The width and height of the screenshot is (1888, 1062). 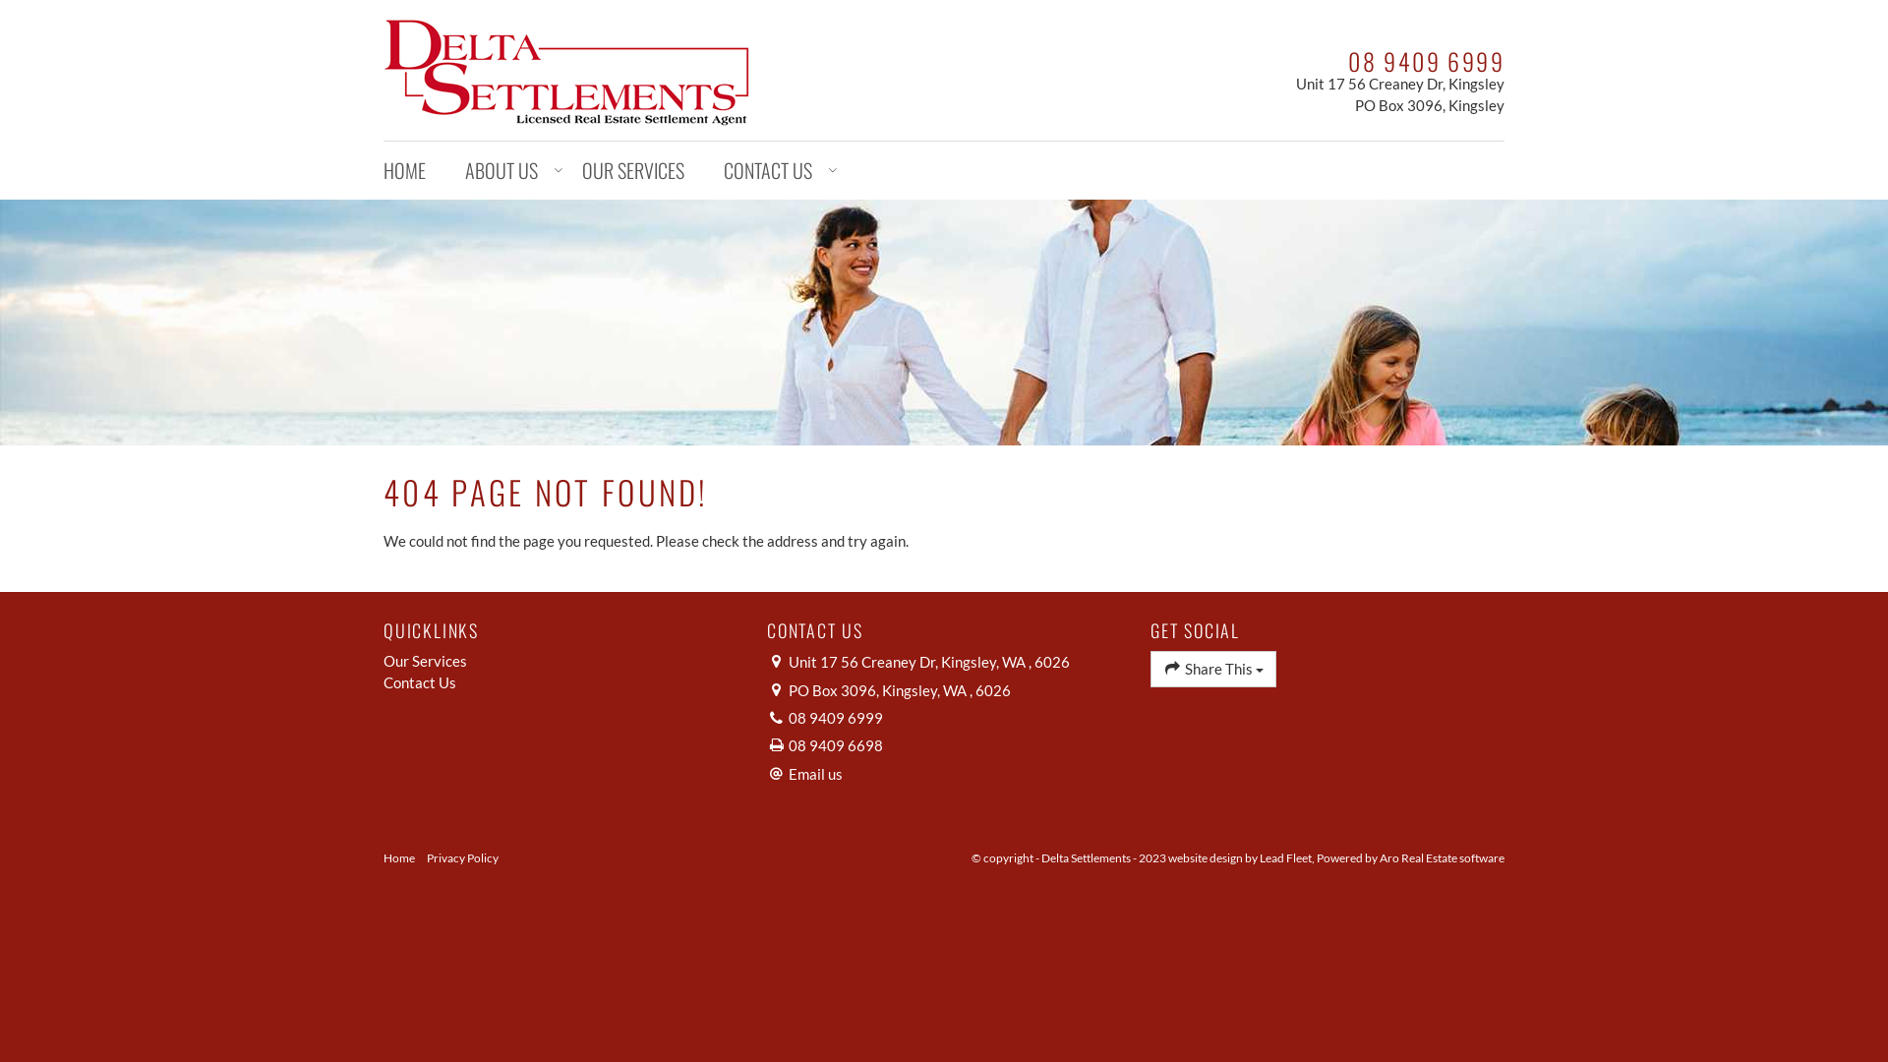 I want to click on Lead Fleet, so click(x=1286, y=857).